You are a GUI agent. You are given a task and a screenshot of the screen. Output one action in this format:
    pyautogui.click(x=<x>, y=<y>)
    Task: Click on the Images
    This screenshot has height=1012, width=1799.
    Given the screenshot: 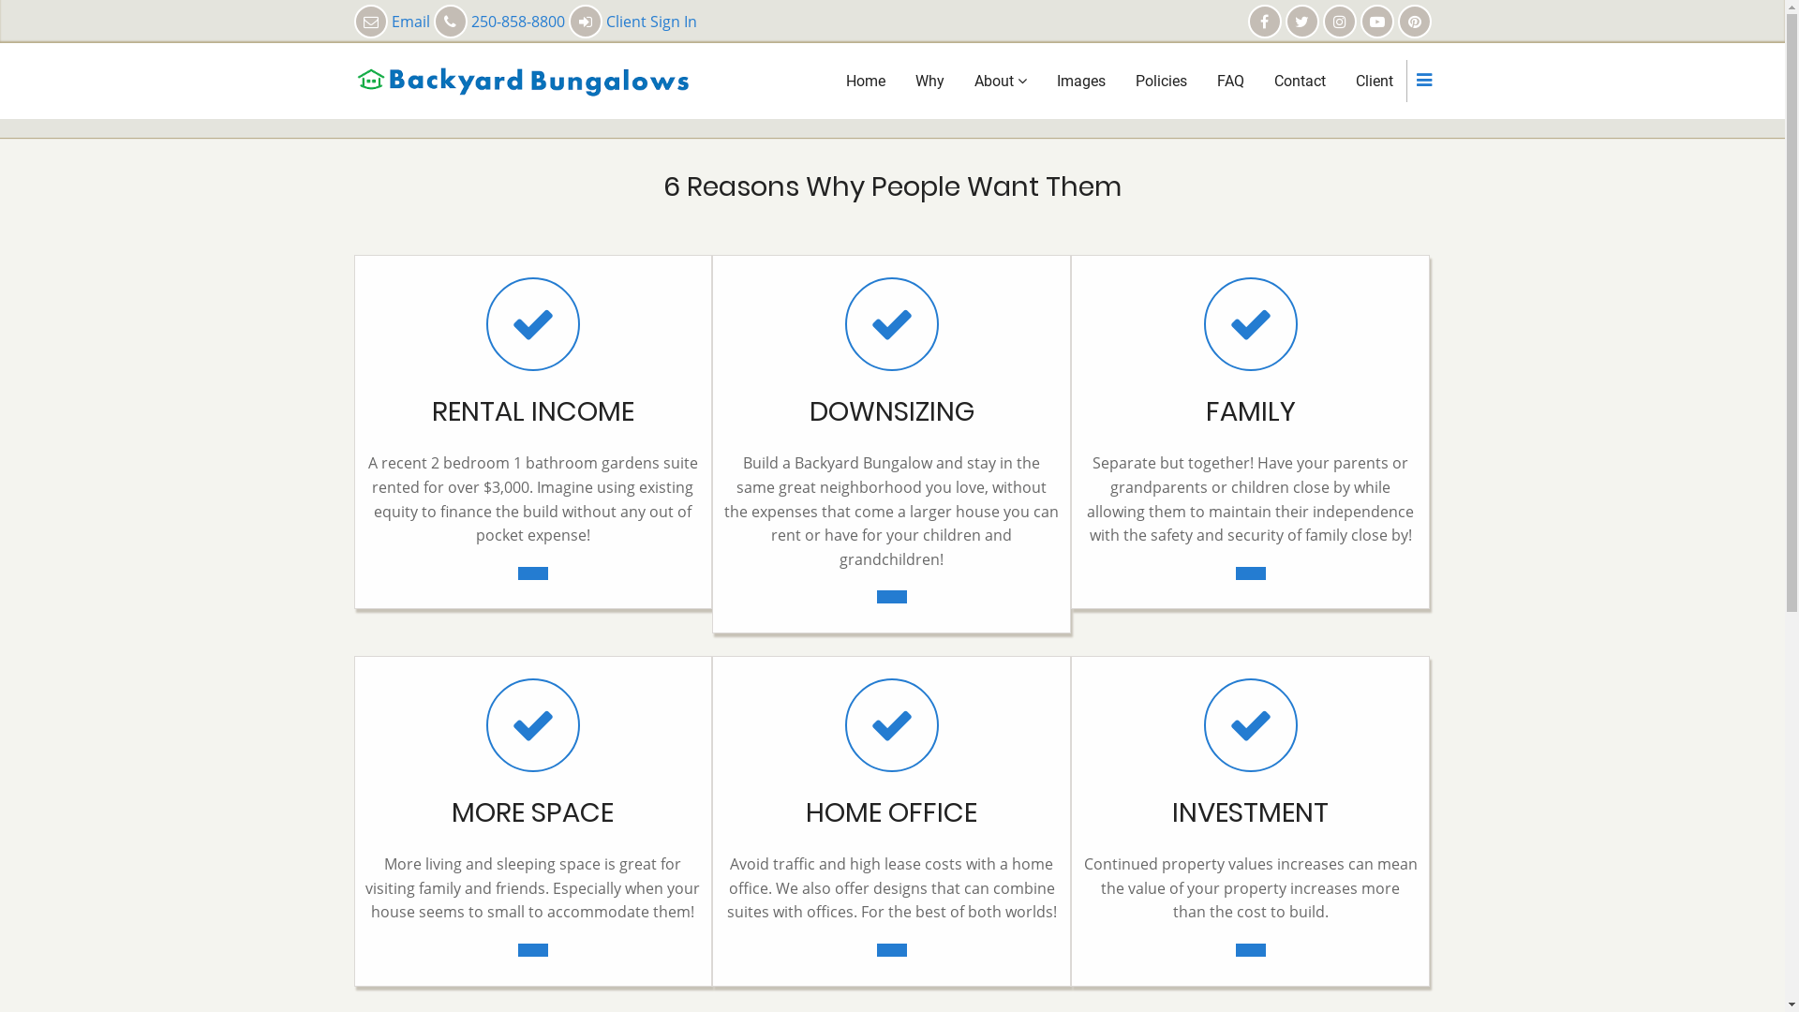 What is the action you would take?
    pyautogui.click(x=1081, y=82)
    